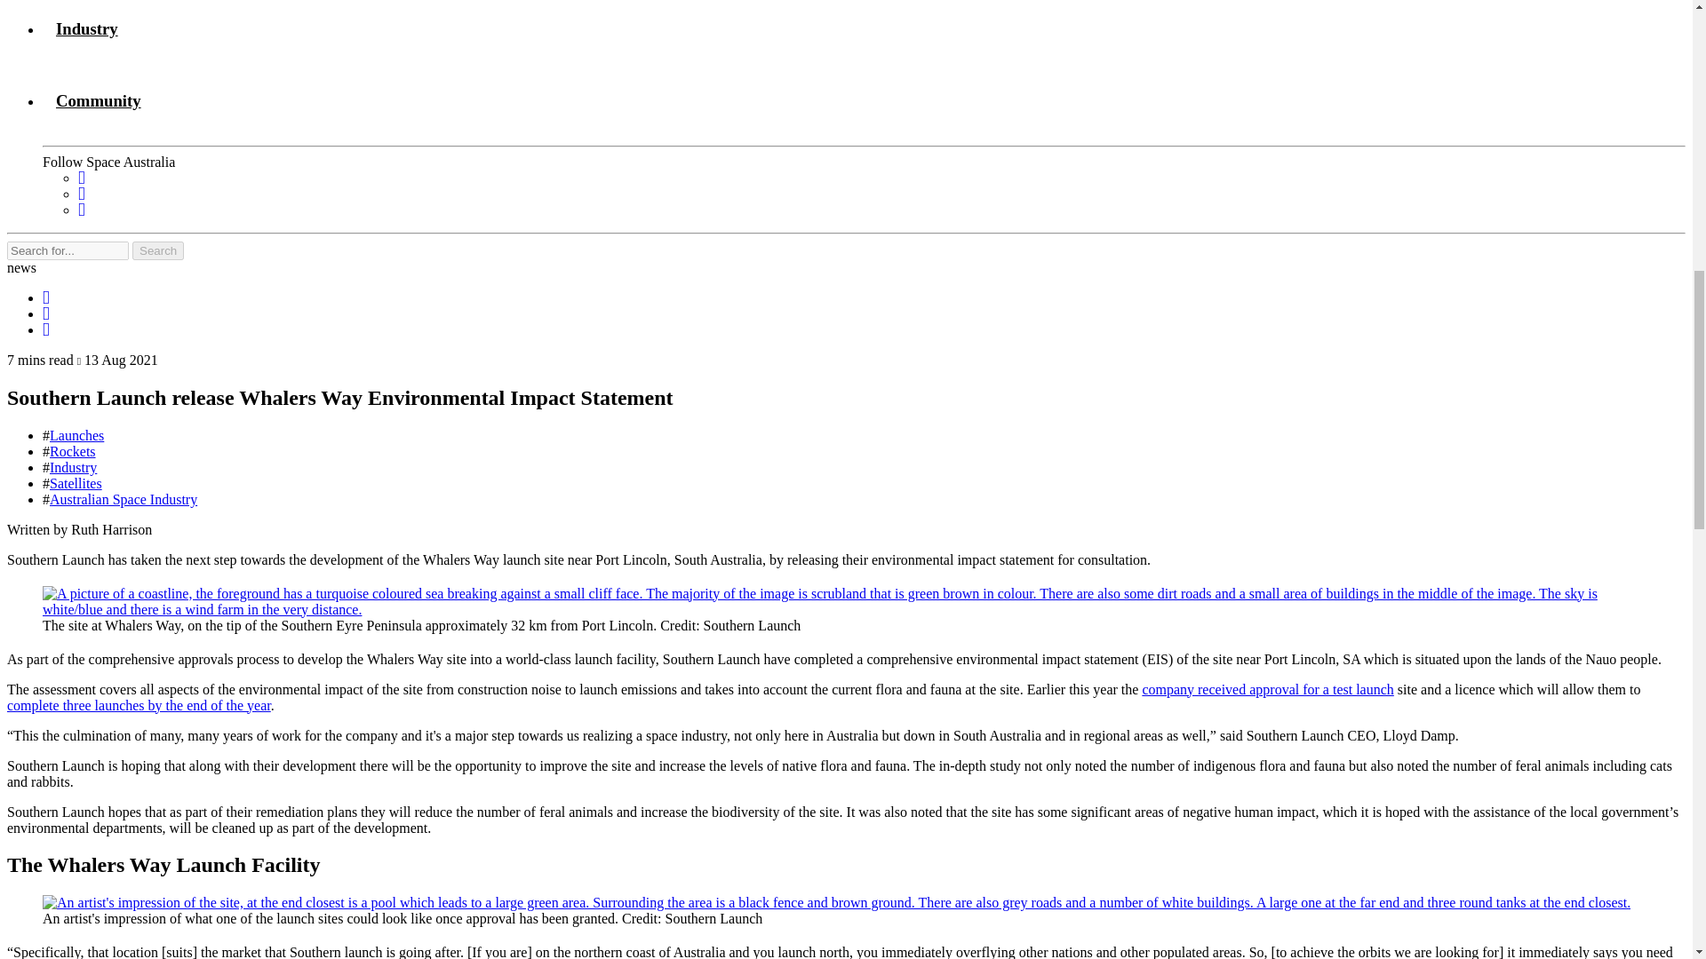 Image resolution: width=1706 pixels, height=959 pixels. I want to click on Launches, so click(76, 435).